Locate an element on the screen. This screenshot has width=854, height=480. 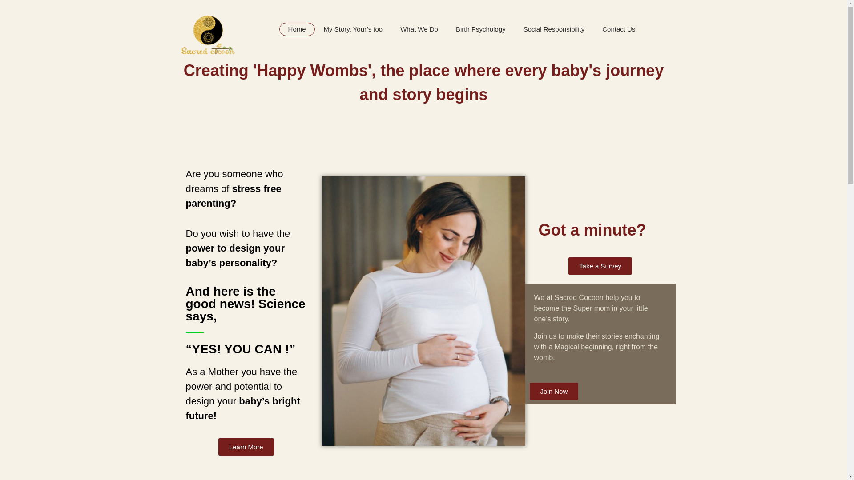
Birth Psychology is located at coordinates (480, 29).